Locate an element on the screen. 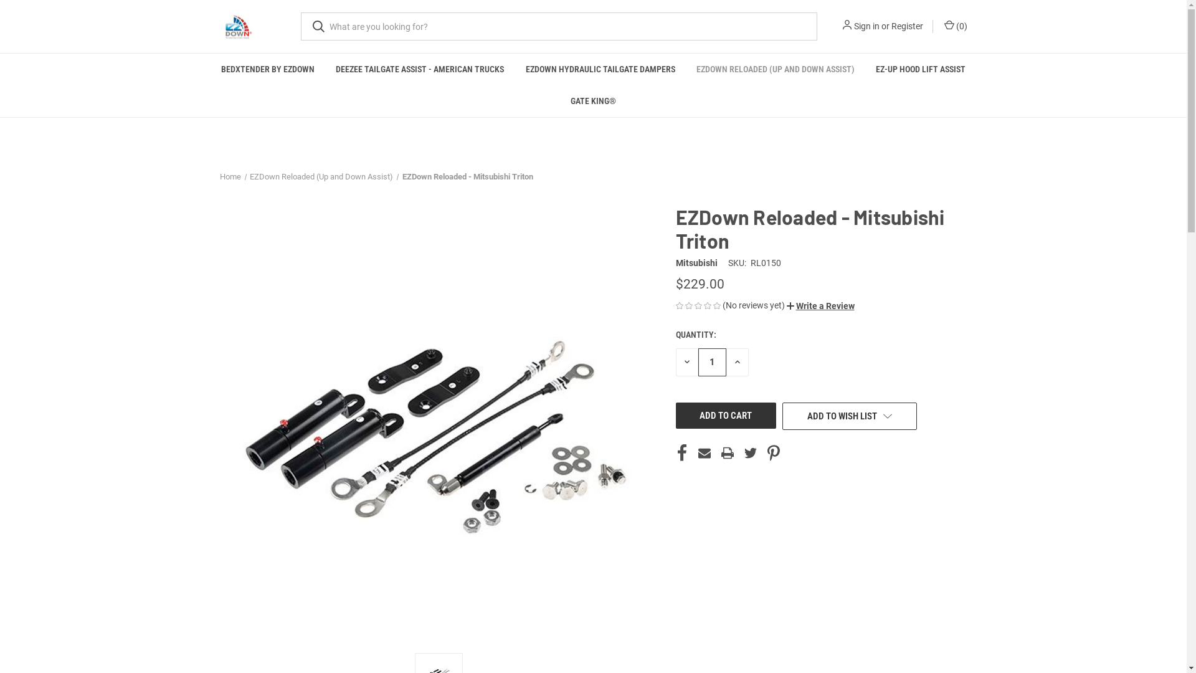 The image size is (1196, 673). Write a Review is located at coordinates (820, 306).